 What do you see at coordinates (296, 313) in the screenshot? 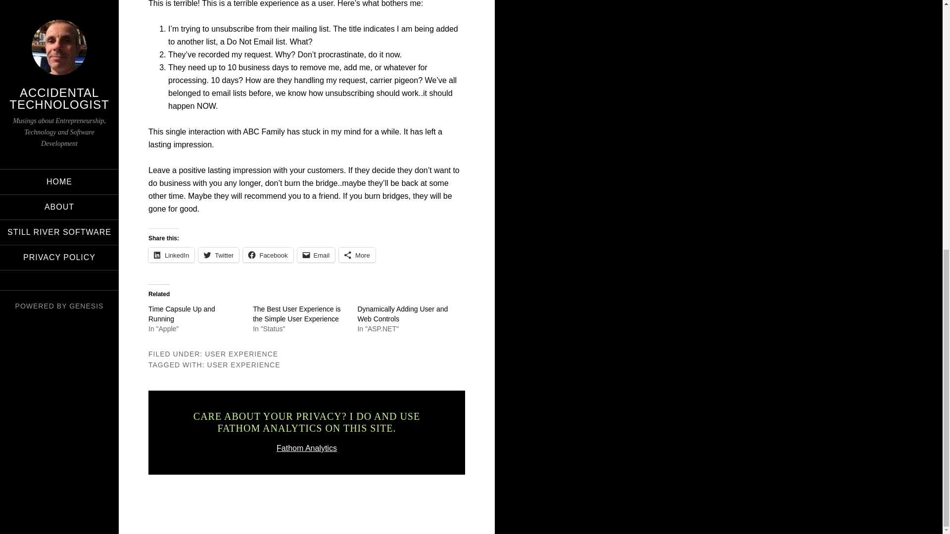
I see `The Best User Experience is the Simple User Experience` at bounding box center [296, 313].